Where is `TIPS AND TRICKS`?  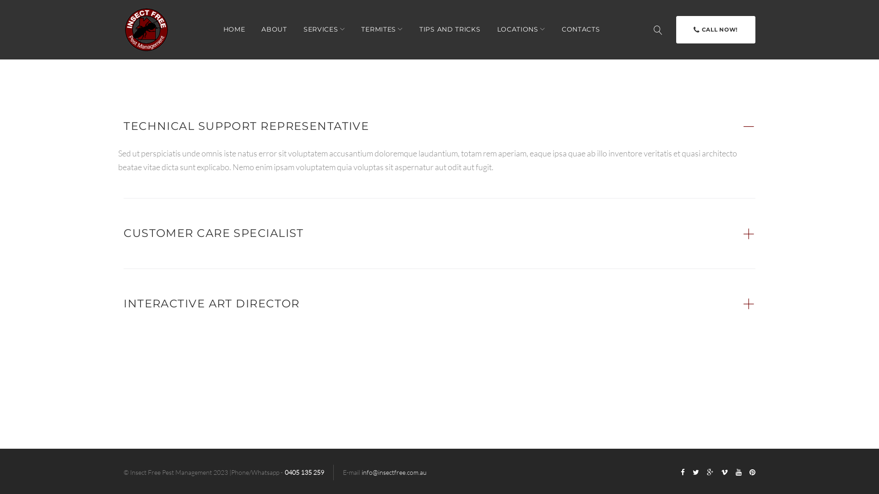 TIPS AND TRICKS is located at coordinates (450, 29).